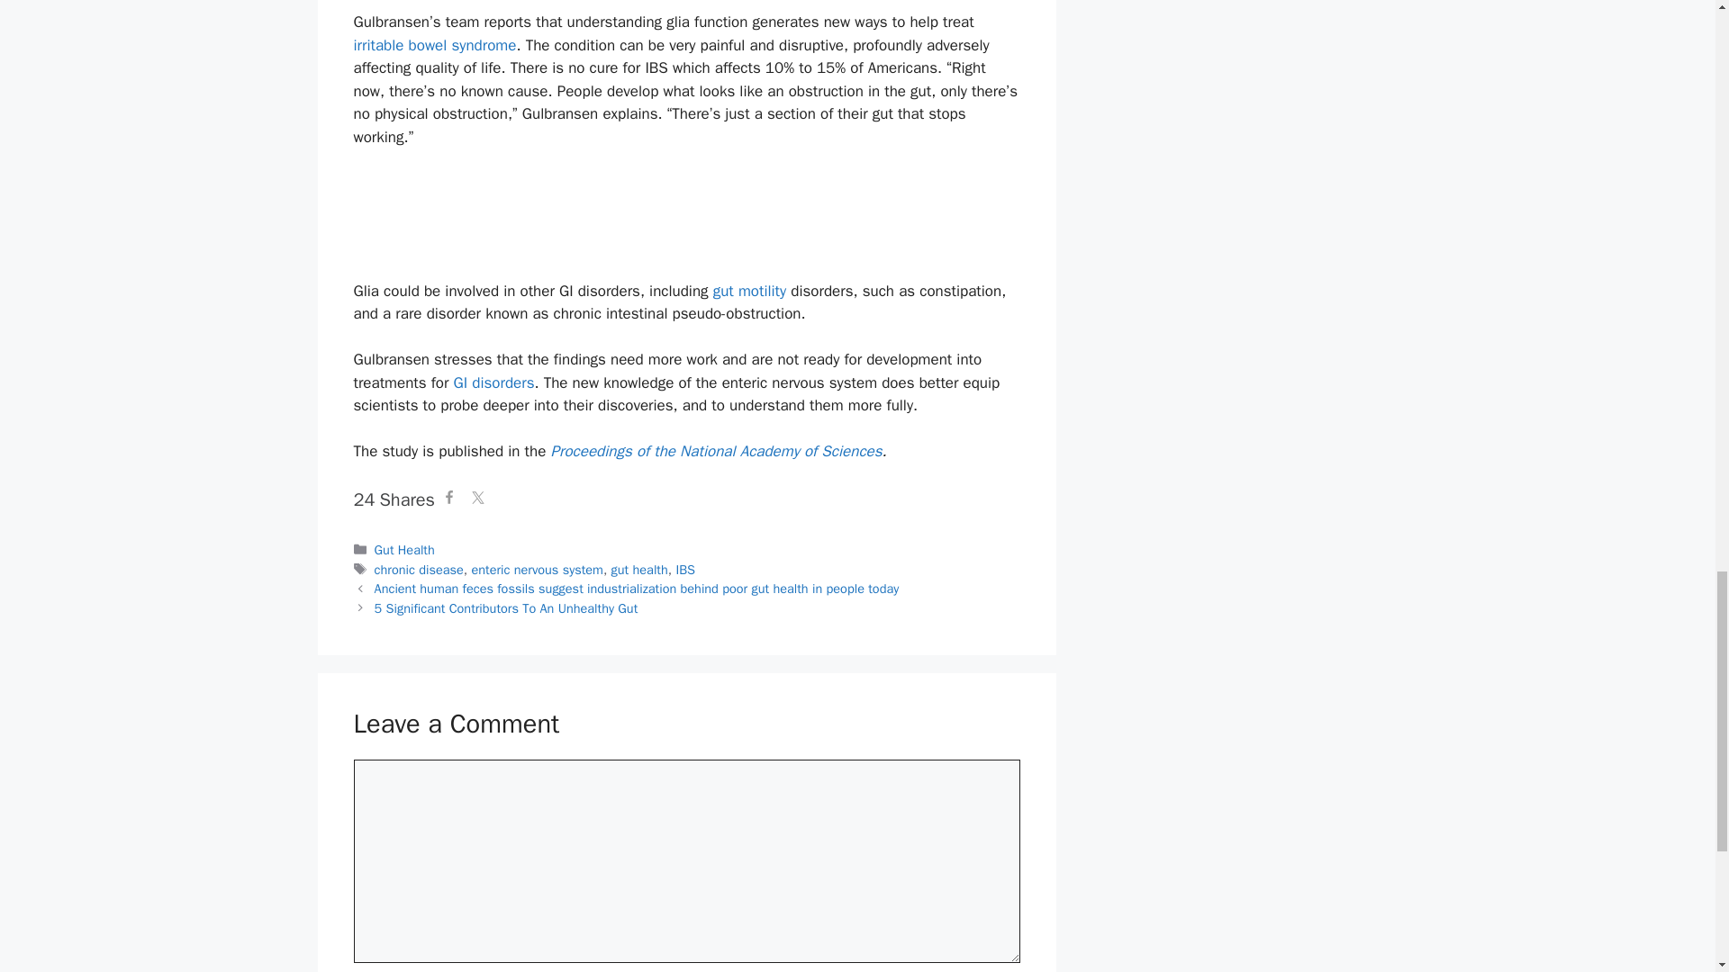 The image size is (1729, 972). What do you see at coordinates (715, 451) in the screenshot?
I see `Proceedings of the National Academy of Sciences` at bounding box center [715, 451].